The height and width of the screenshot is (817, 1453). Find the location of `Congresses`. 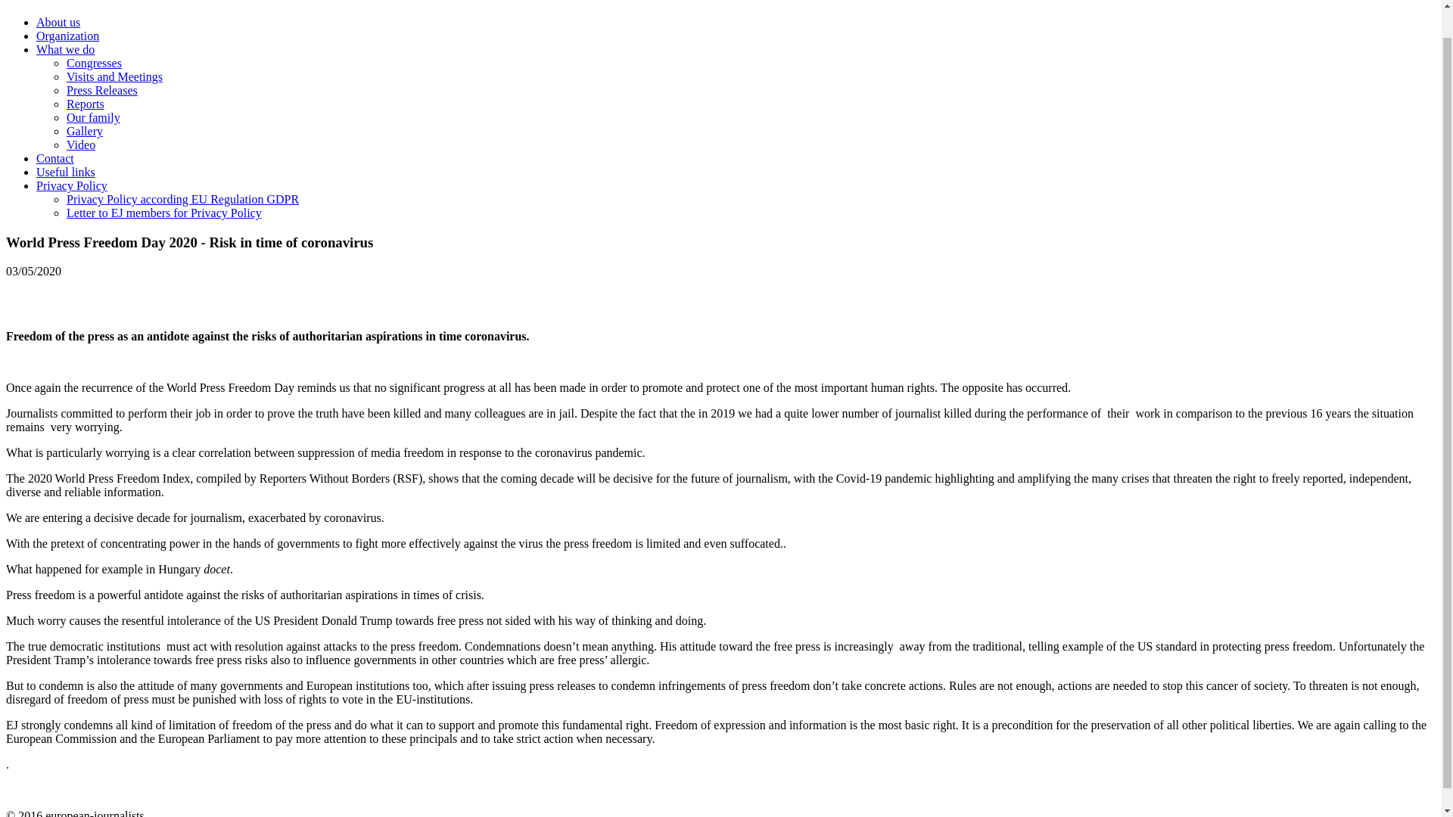

Congresses is located at coordinates (94, 62).